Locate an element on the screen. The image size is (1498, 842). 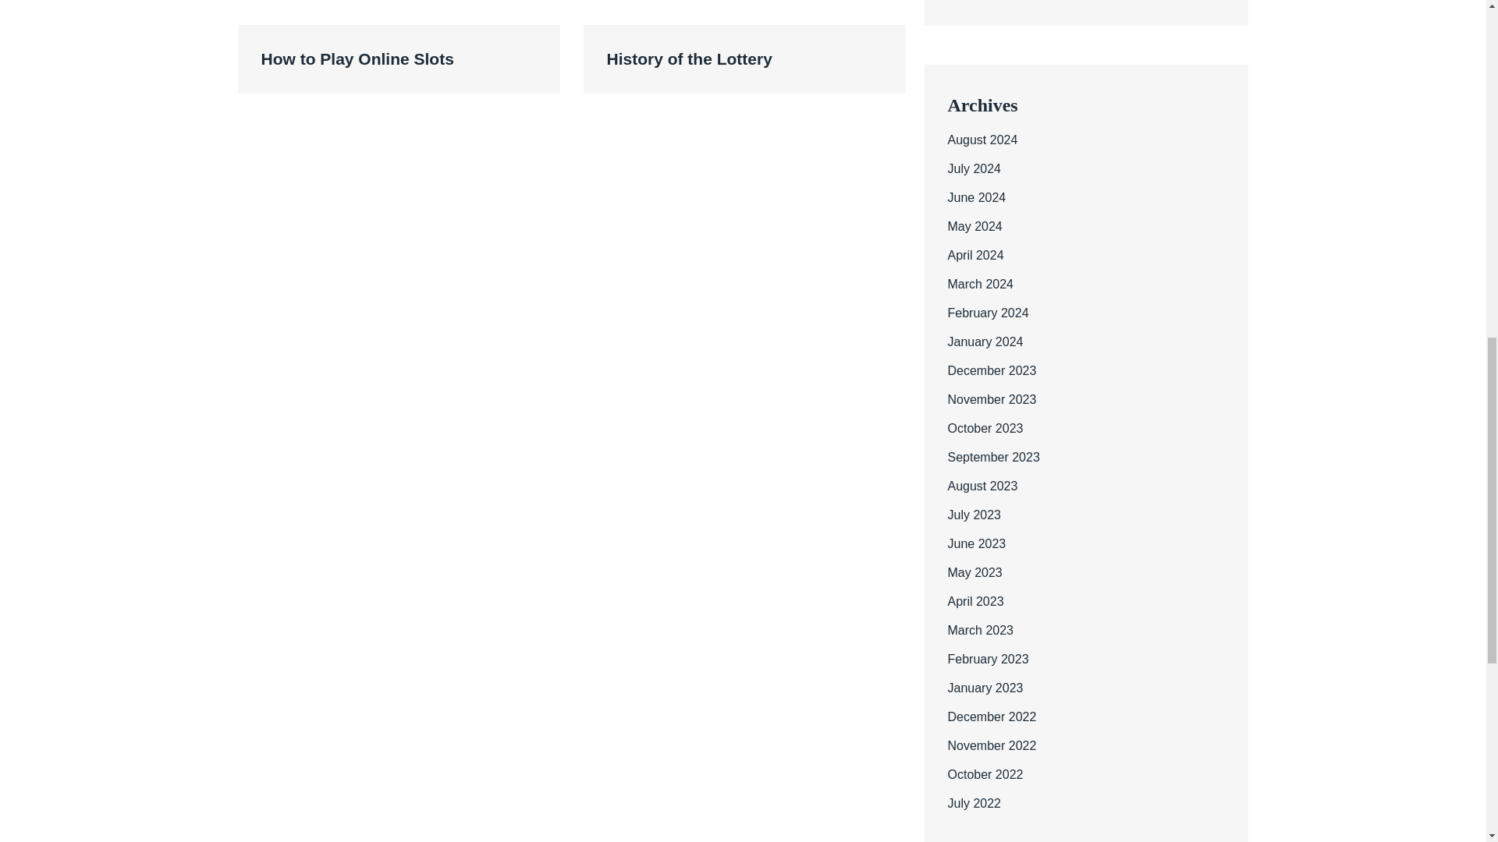
May 2024 is located at coordinates (974, 226).